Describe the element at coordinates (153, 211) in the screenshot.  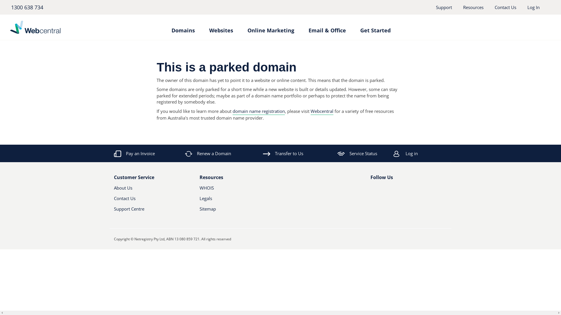
I see `Support Centre` at that location.